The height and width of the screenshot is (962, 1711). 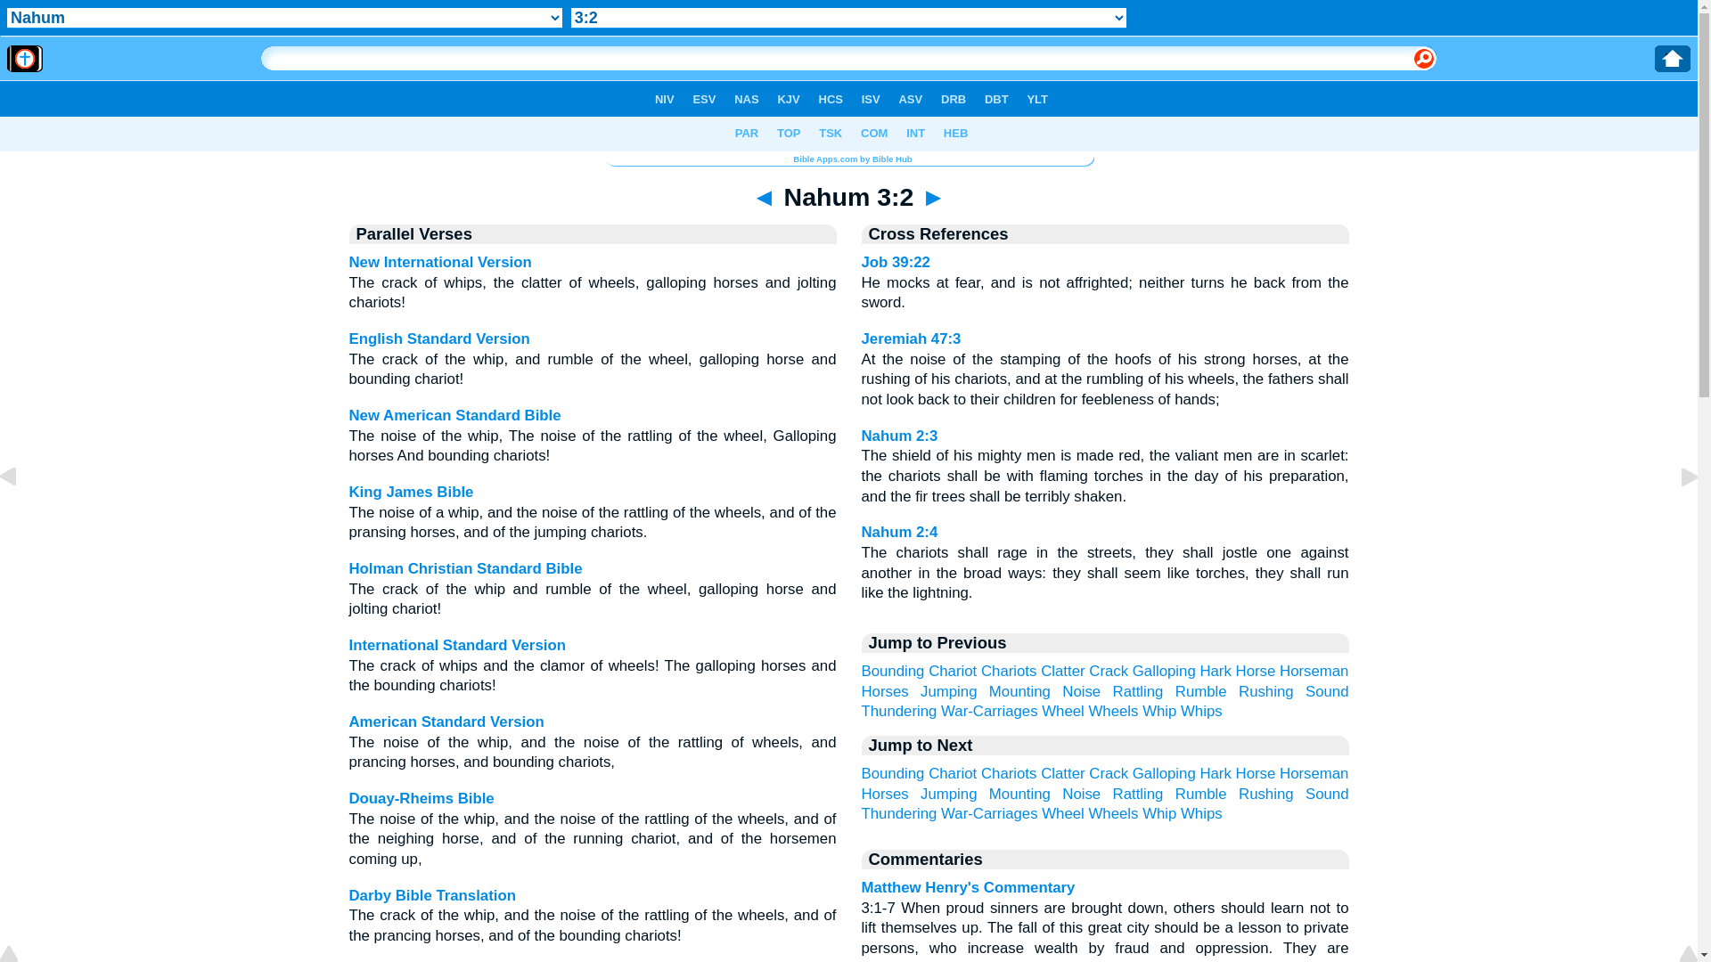 I want to click on Nahum 3:1, so click(x=22, y=517).